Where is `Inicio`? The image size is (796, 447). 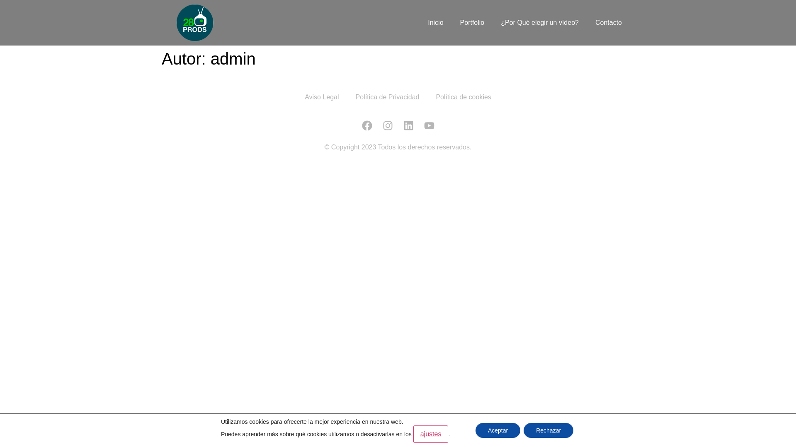 Inicio is located at coordinates (435, 22).